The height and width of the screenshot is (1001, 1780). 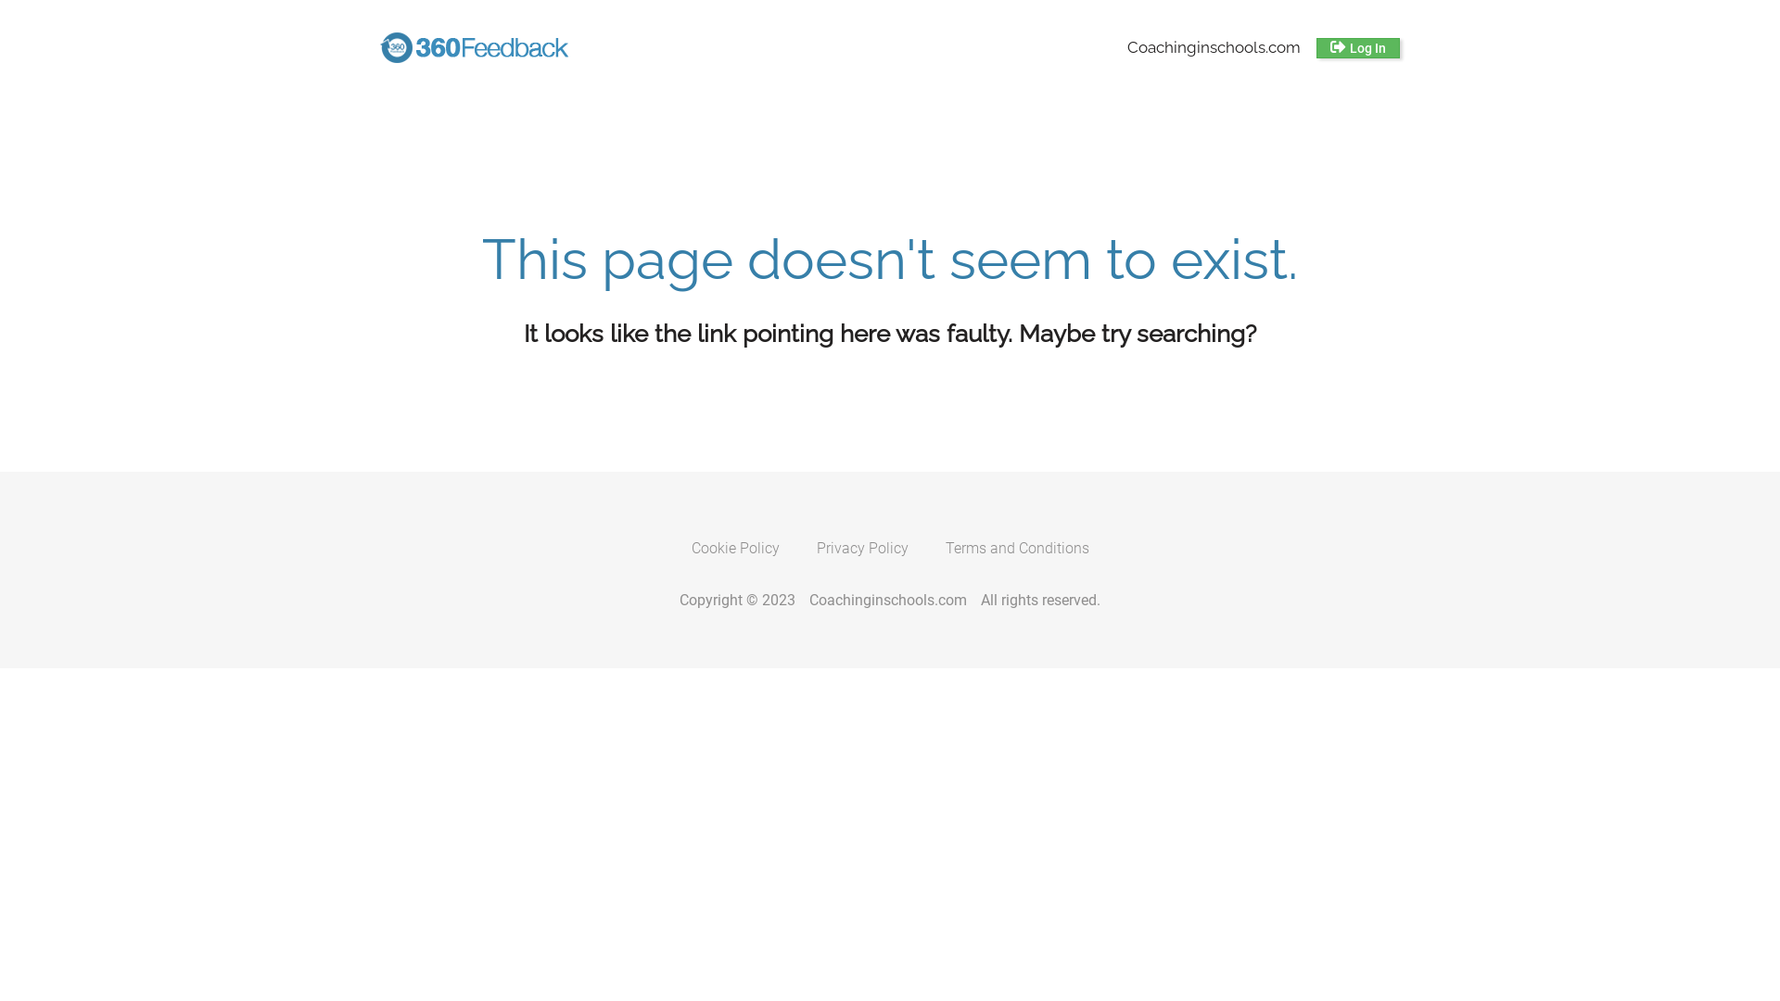 I want to click on Cookie Policy, so click(x=736, y=549).